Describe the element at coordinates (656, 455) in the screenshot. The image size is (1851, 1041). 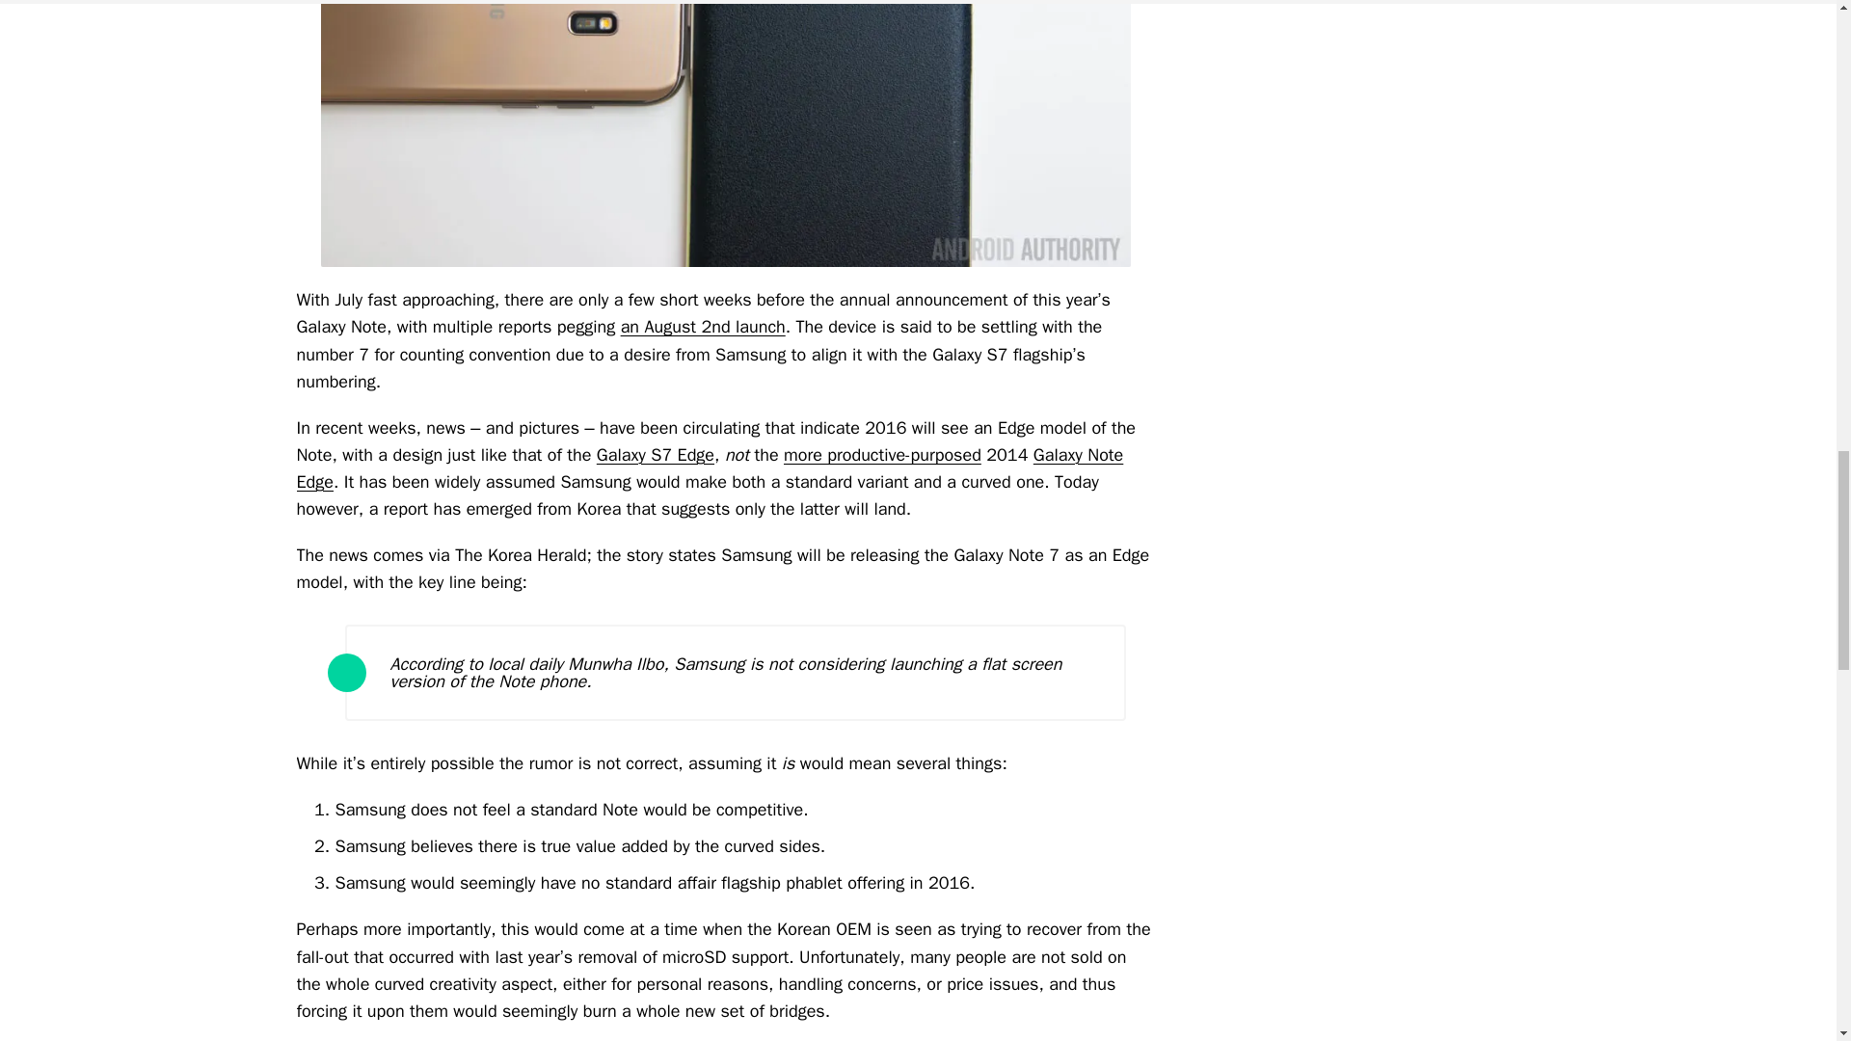
I see `Galaxy S7 Edge` at that location.